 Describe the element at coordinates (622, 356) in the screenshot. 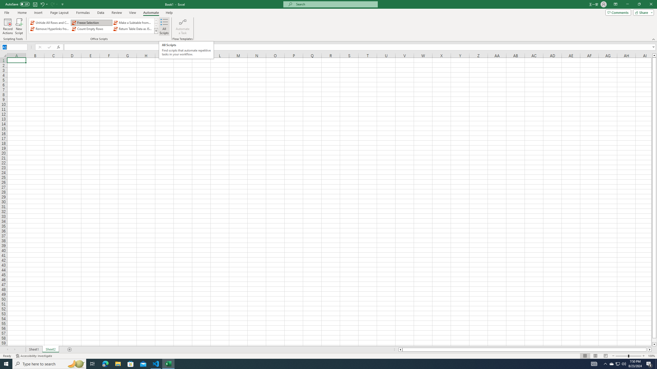

I see `Zoom Out` at that location.